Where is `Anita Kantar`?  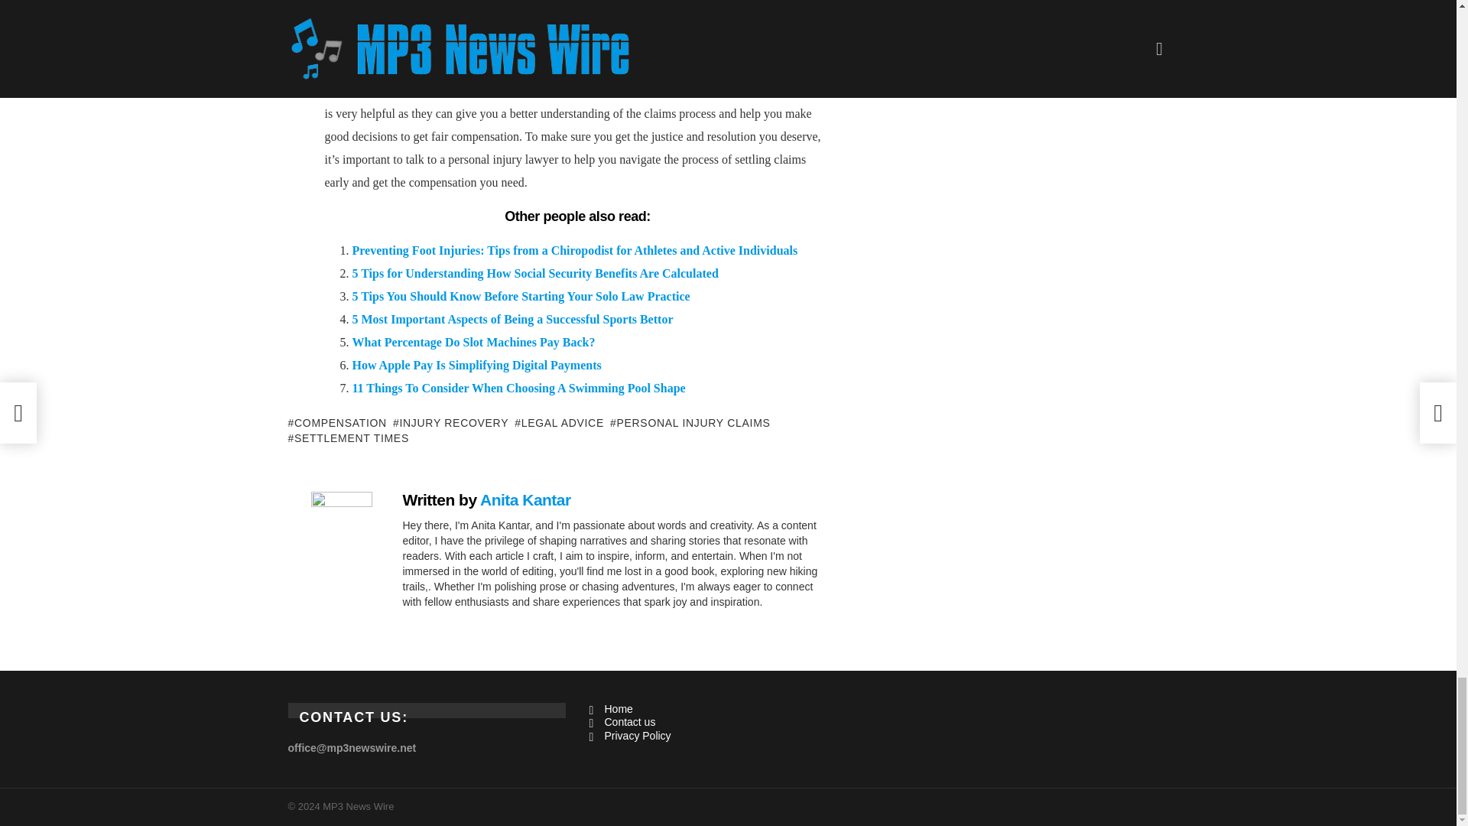
Anita Kantar is located at coordinates (525, 499).